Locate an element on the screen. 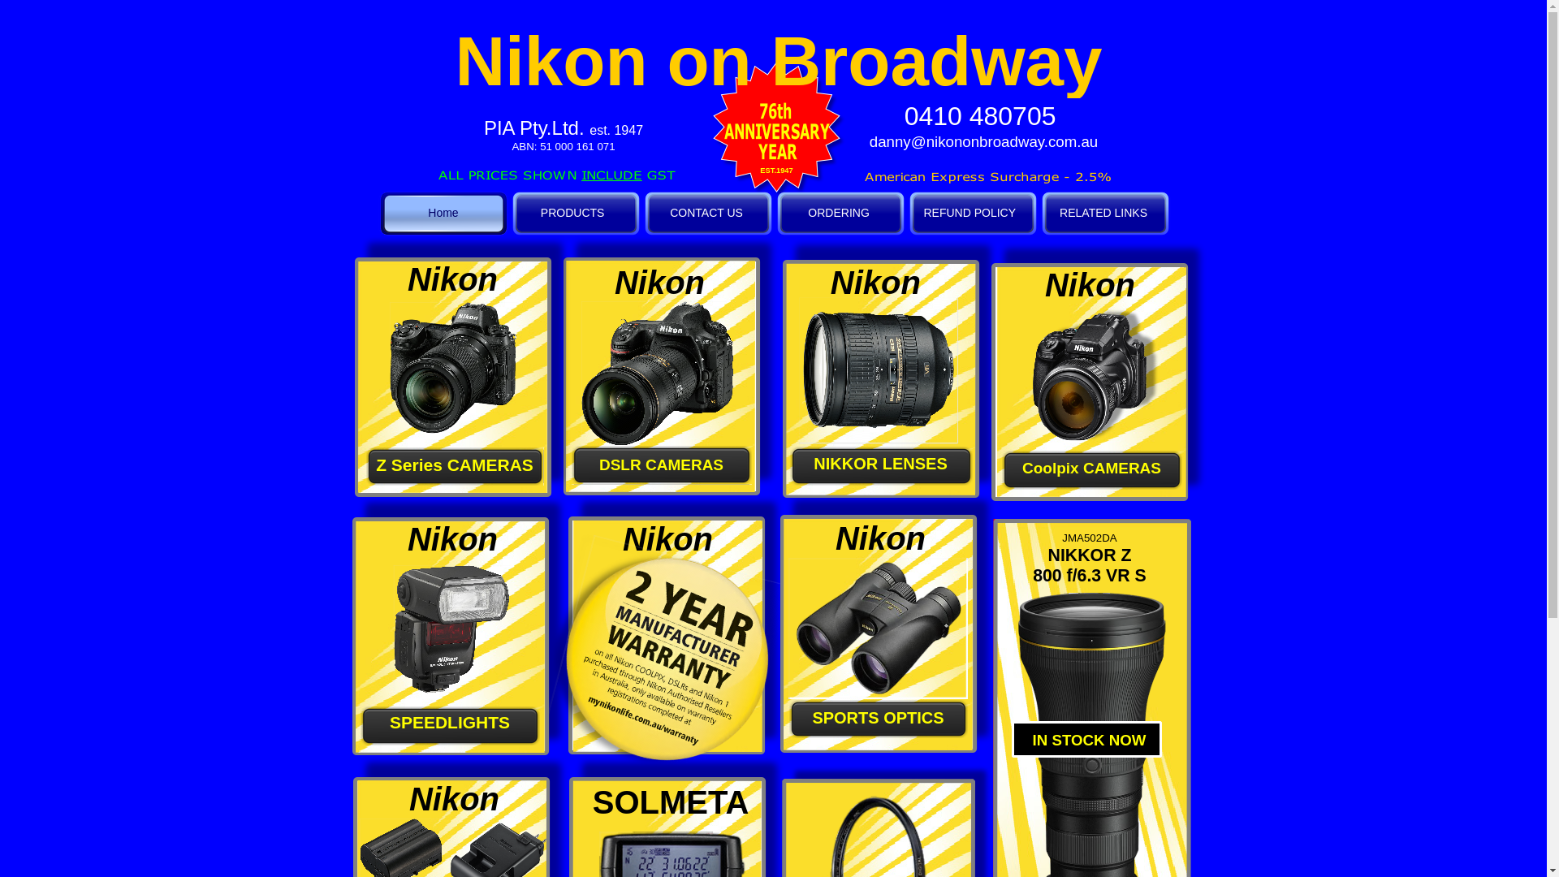 The width and height of the screenshot is (1559, 877). CONTACT US  is located at coordinates (708, 214).